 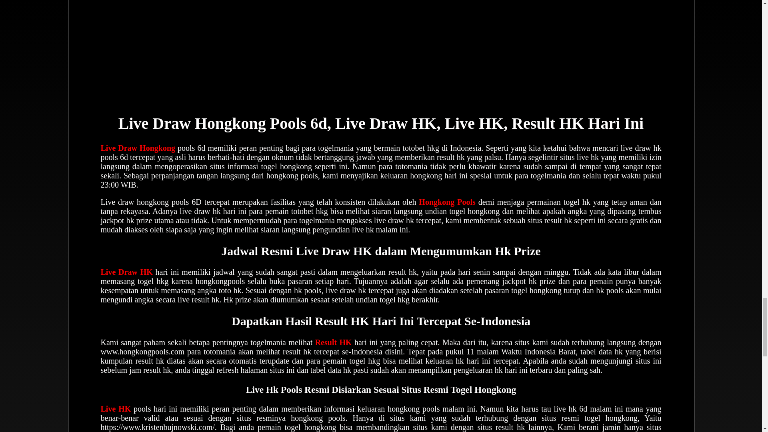 I want to click on Hongkong Pools, so click(x=447, y=202).